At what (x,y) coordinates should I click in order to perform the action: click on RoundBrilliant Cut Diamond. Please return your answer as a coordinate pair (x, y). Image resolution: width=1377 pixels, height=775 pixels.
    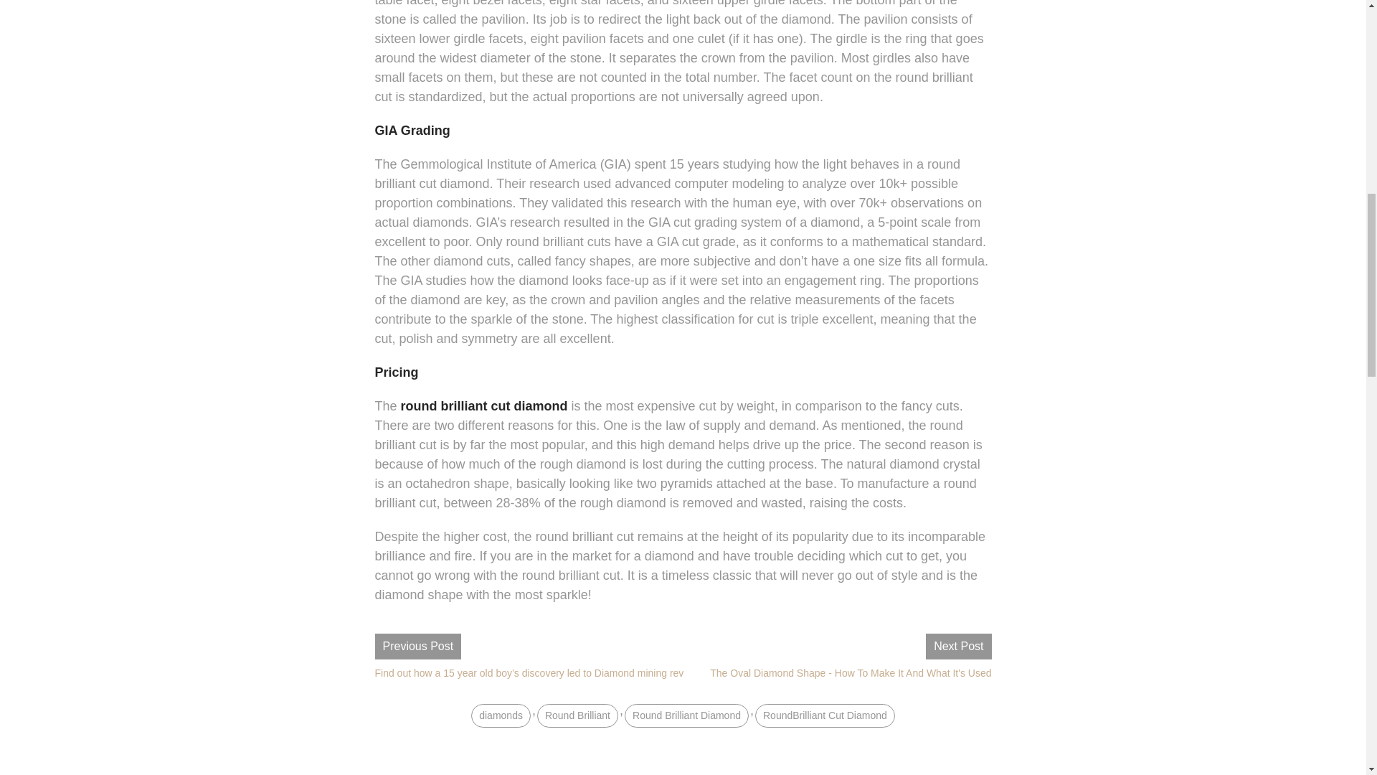
    Looking at the image, I should click on (825, 715).